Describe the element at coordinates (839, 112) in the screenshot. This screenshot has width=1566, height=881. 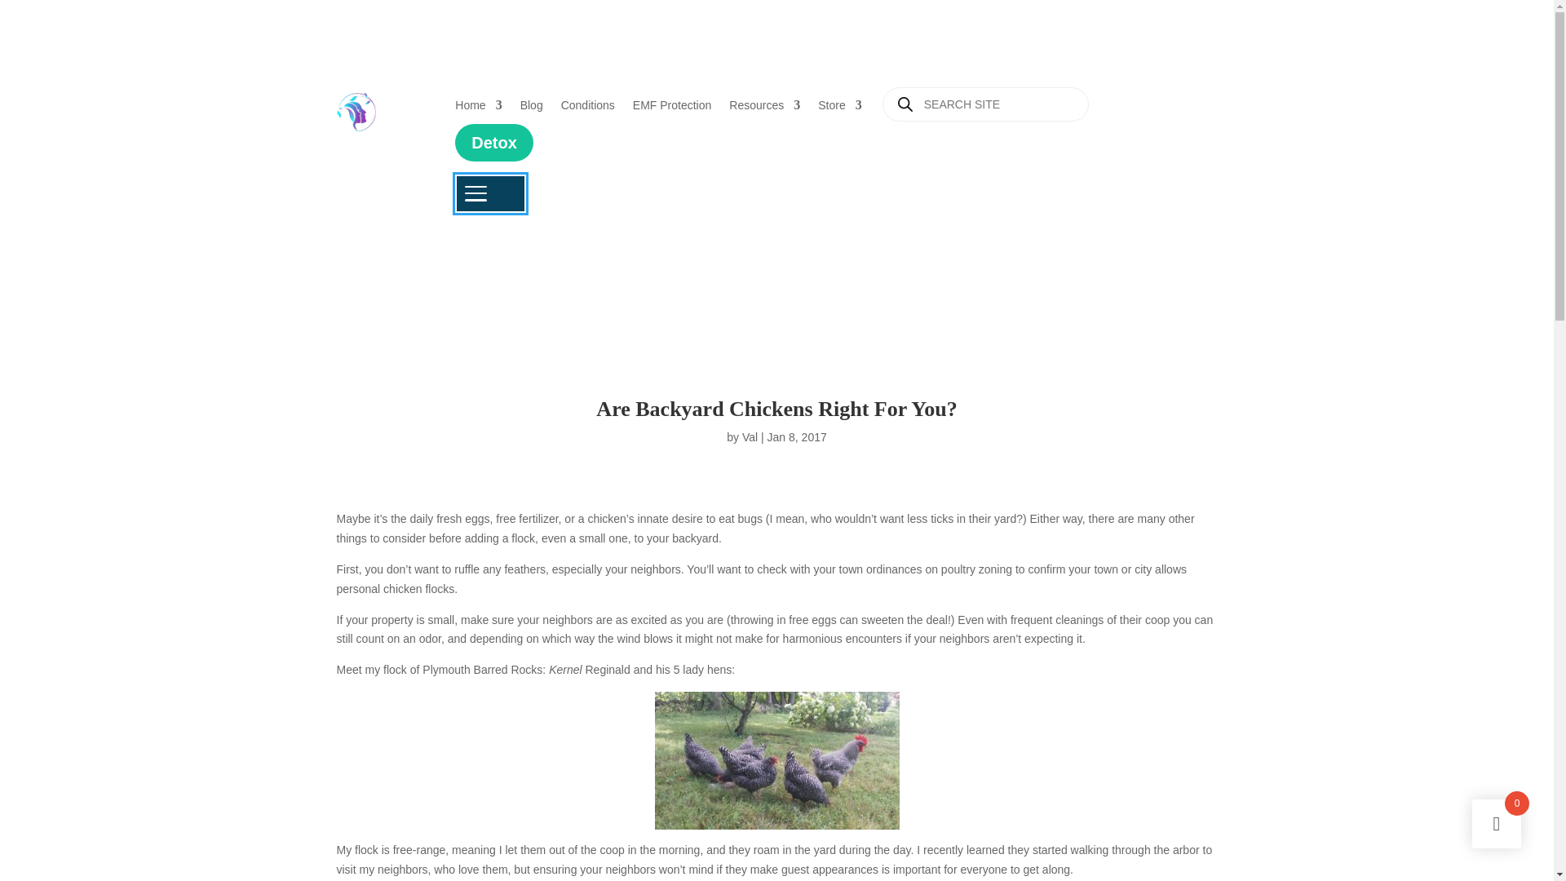
I see `Store` at that location.